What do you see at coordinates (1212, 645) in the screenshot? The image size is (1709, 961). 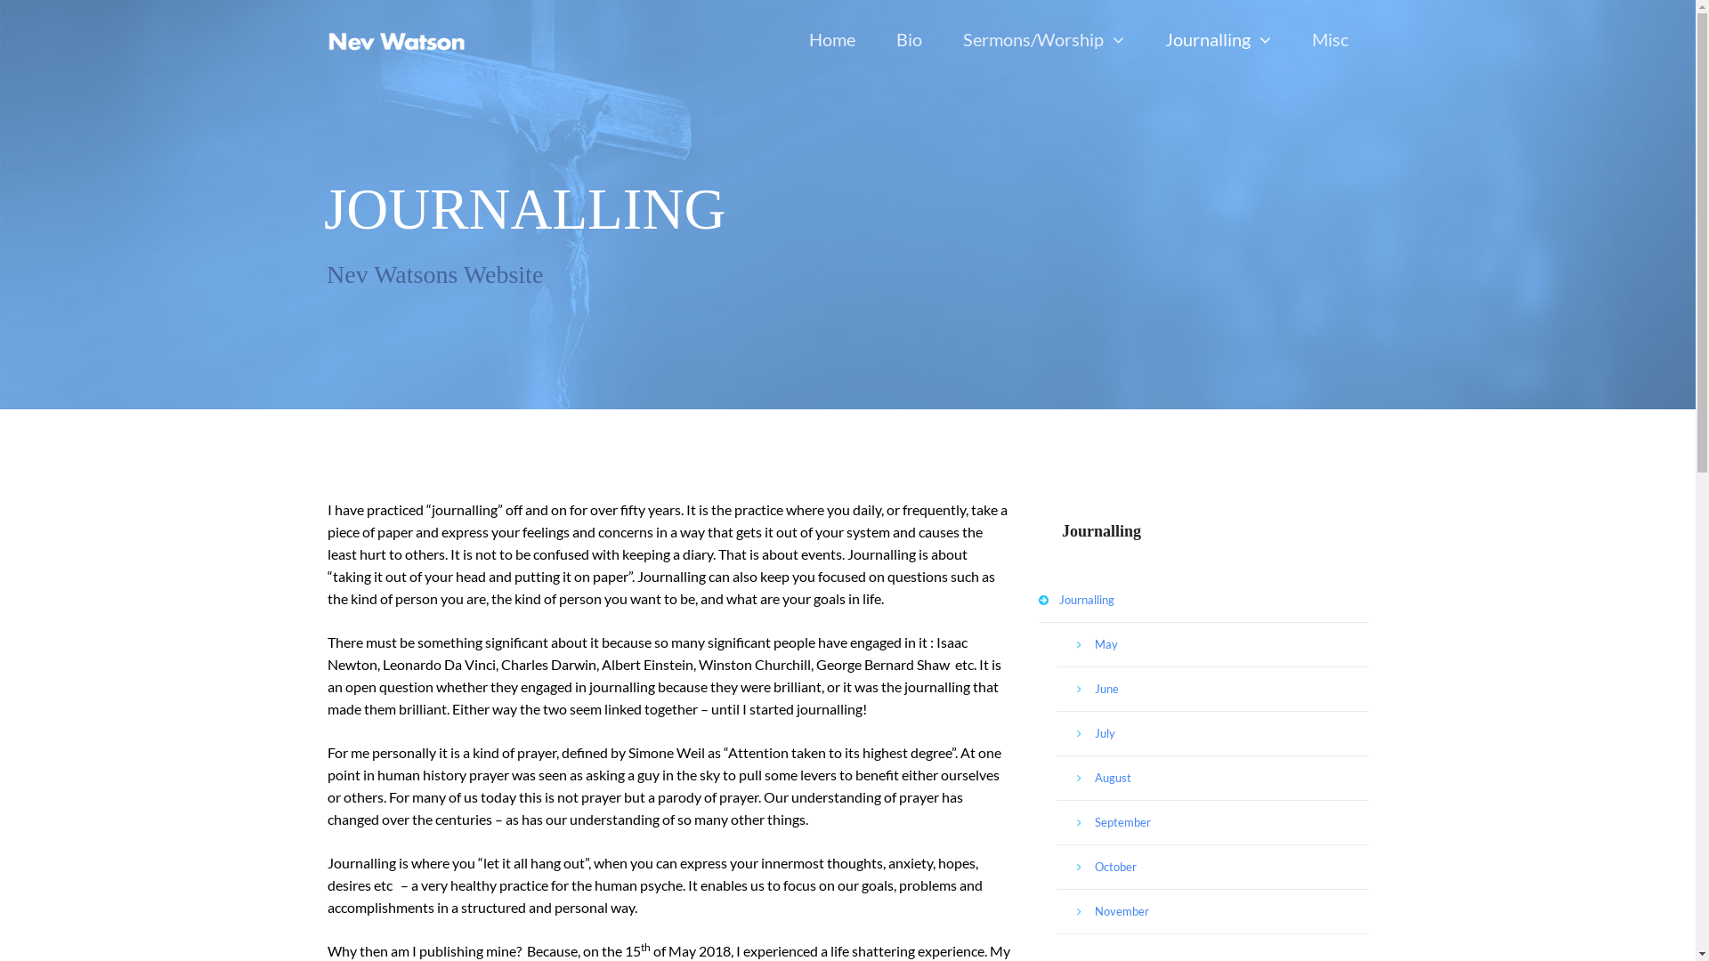 I see `May` at bounding box center [1212, 645].